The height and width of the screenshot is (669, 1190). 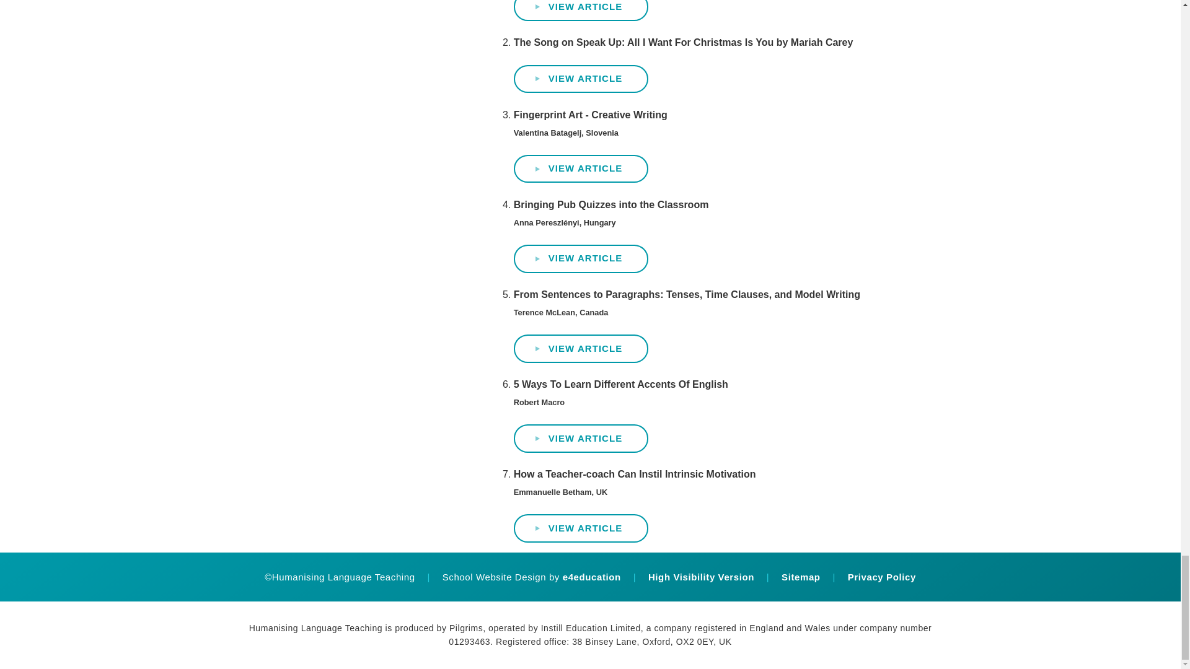 What do you see at coordinates (581, 439) in the screenshot?
I see `VIEW ARTICLE` at bounding box center [581, 439].